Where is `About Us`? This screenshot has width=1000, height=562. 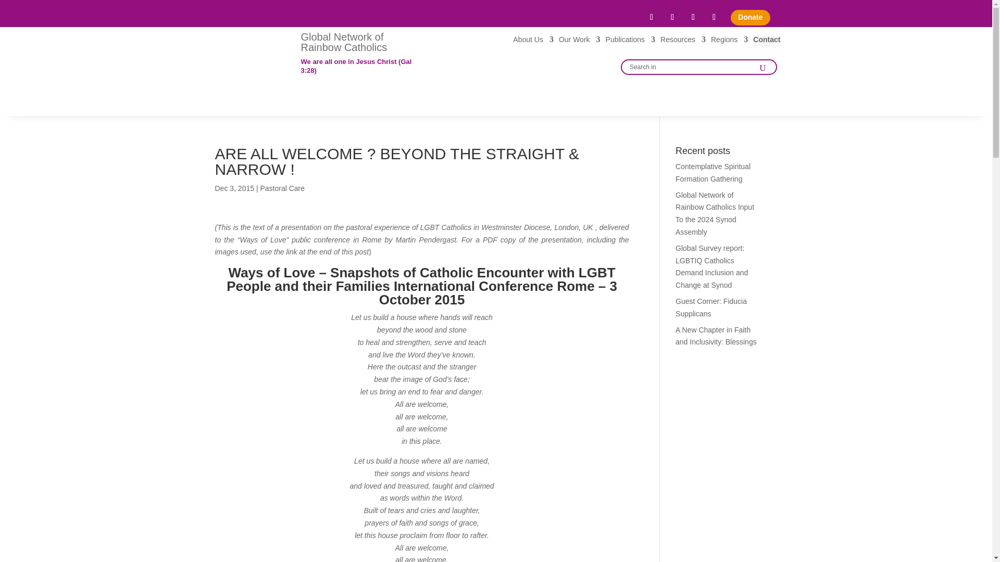
About Us is located at coordinates (533, 42).